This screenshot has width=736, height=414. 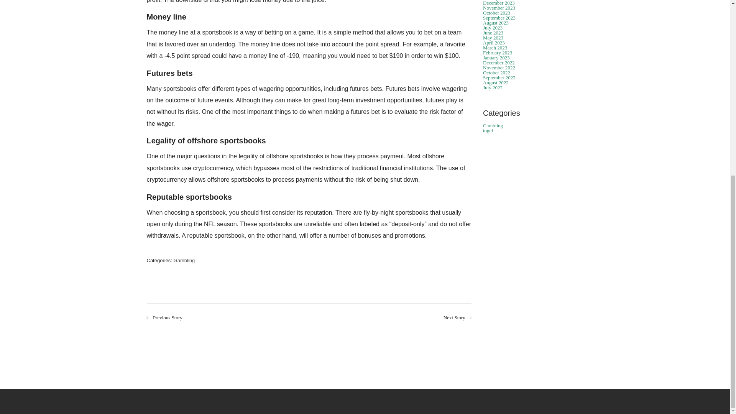 What do you see at coordinates (499, 67) in the screenshot?
I see `November 2022` at bounding box center [499, 67].